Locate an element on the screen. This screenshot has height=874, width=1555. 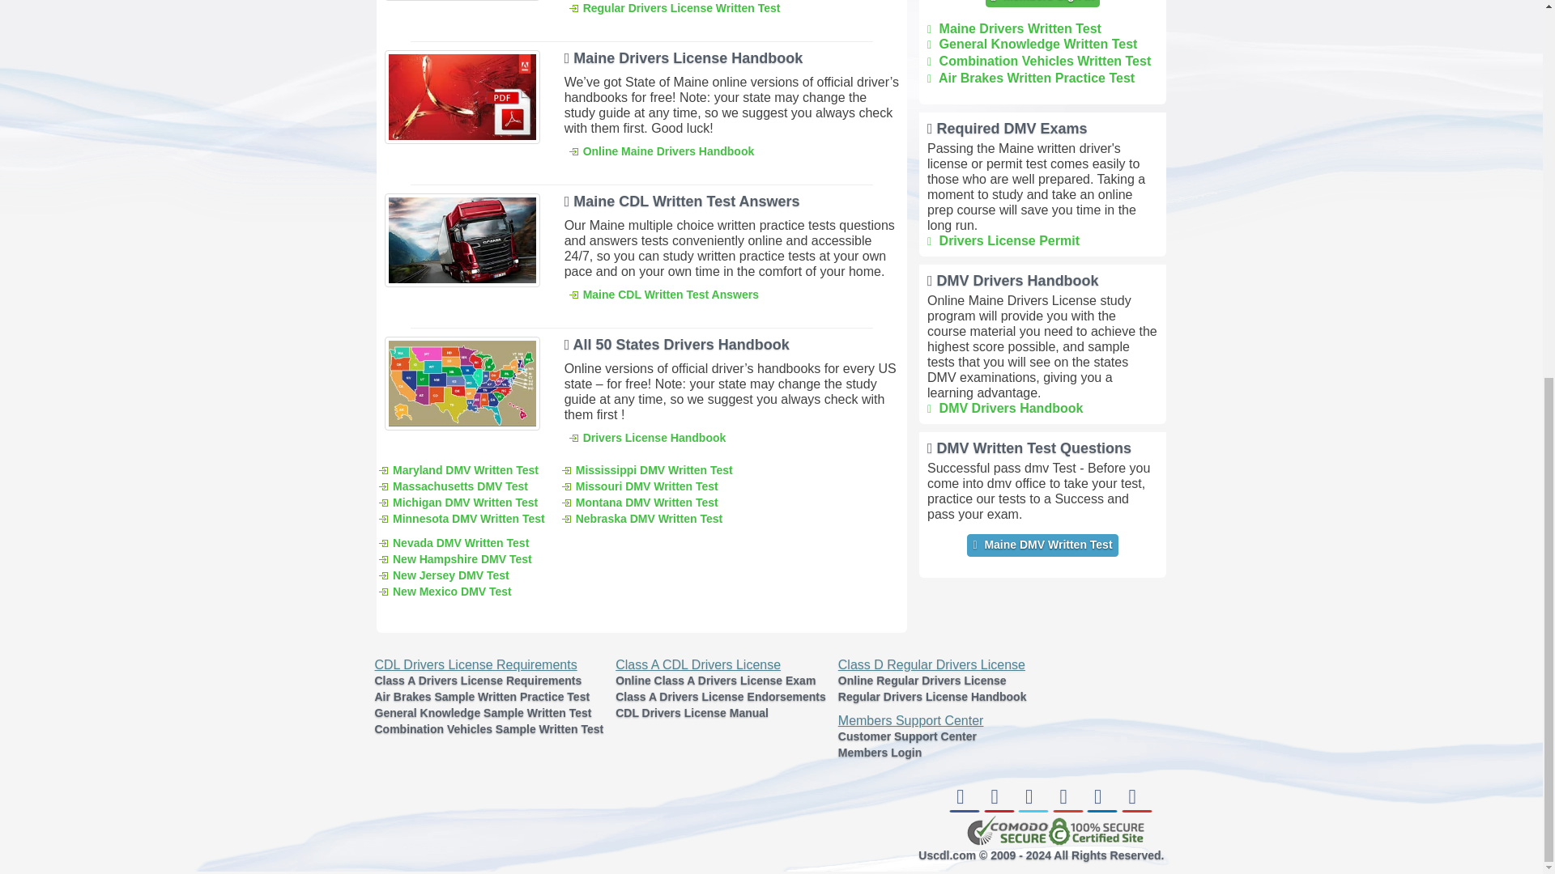
Montana DMV Written Test is located at coordinates (639, 502).